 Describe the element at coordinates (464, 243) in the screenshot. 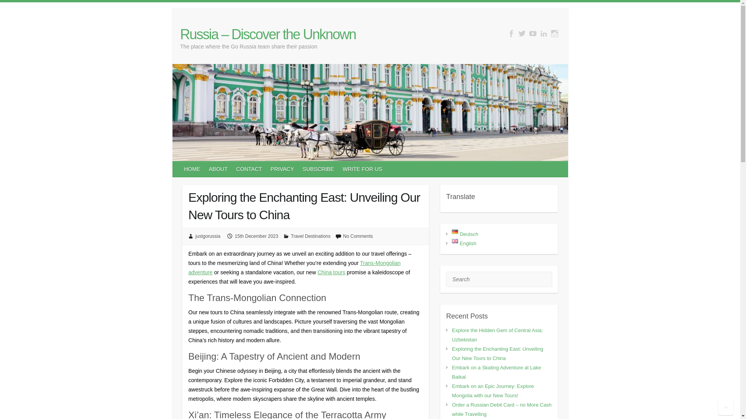

I see `English` at that location.